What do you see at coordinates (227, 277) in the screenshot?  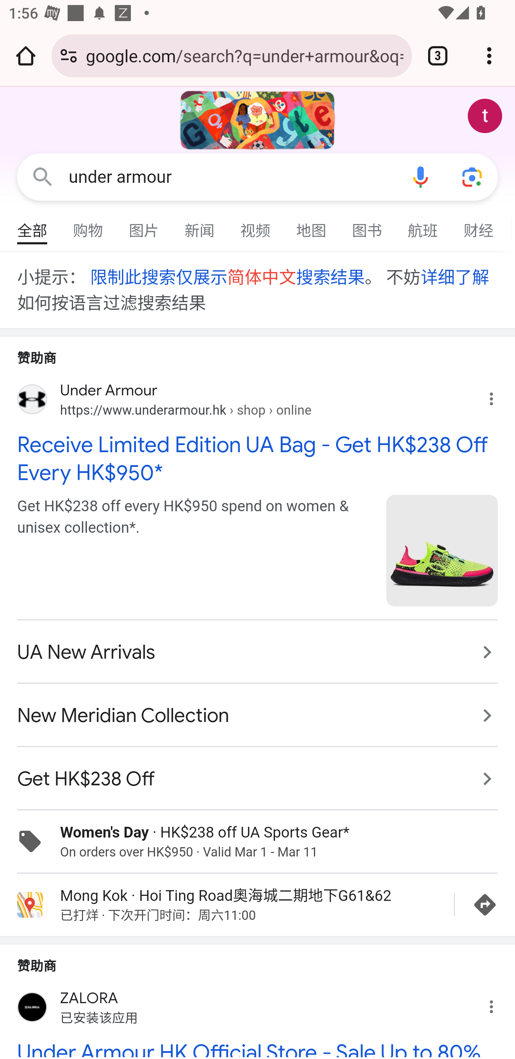 I see `限制此搜索仅展示简体中文搜索结果 限制此搜索仅展示 简体中文 搜索结果` at bounding box center [227, 277].